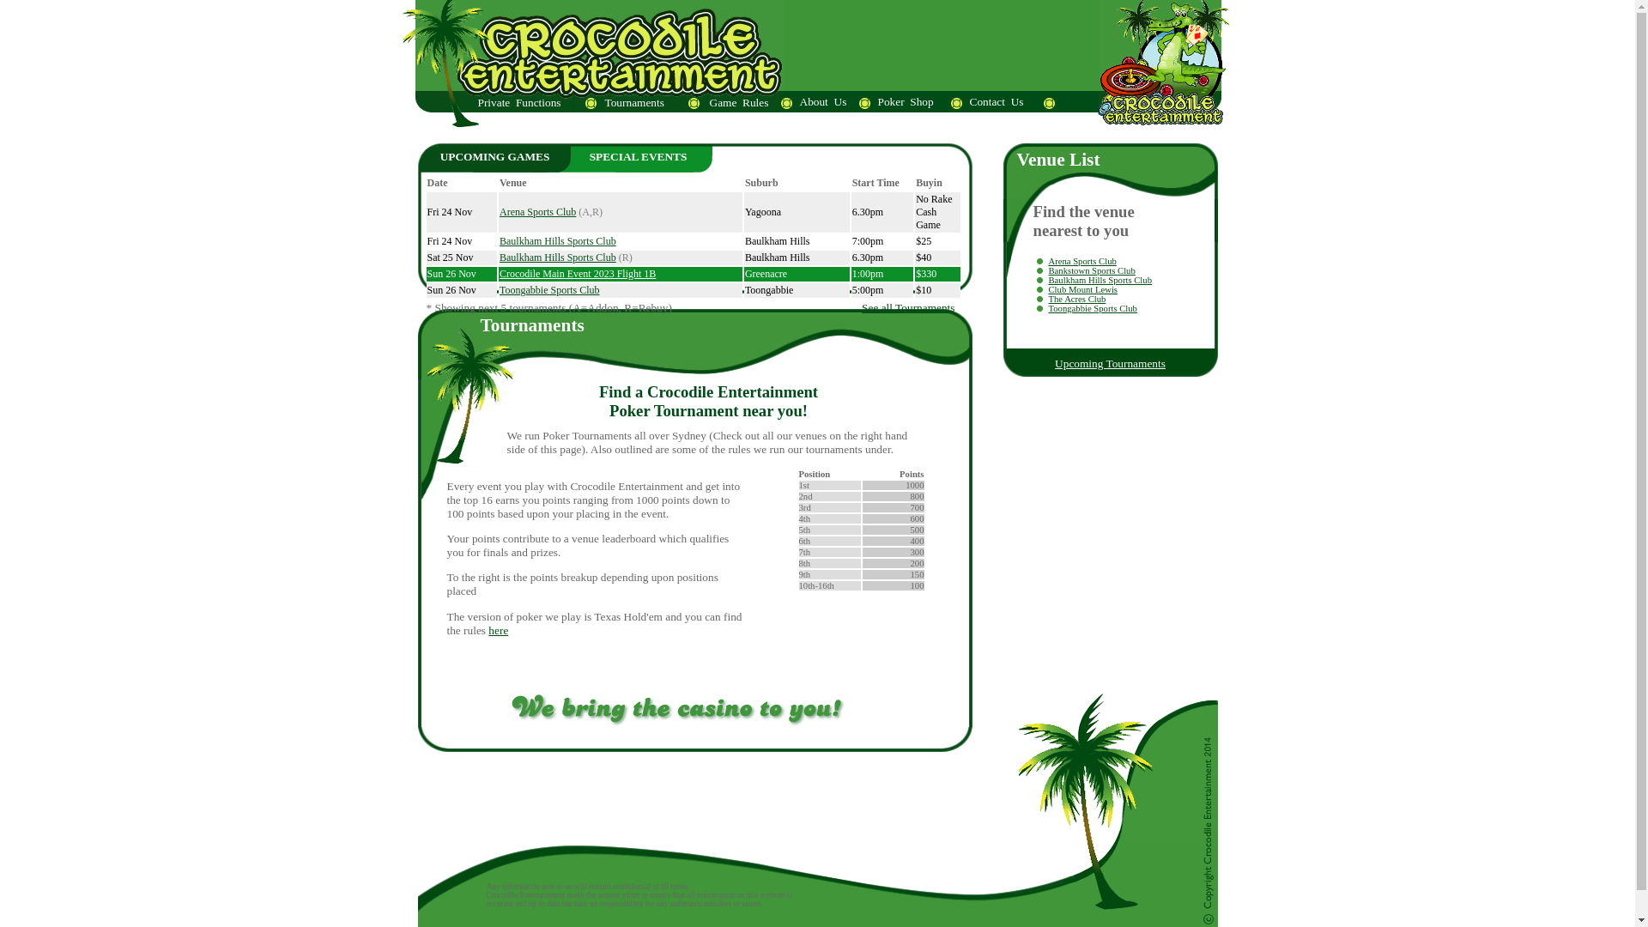  What do you see at coordinates (495, 156) in the screenshot?
I see `UPCOMING GAMES` at bounding box center [495, 156].